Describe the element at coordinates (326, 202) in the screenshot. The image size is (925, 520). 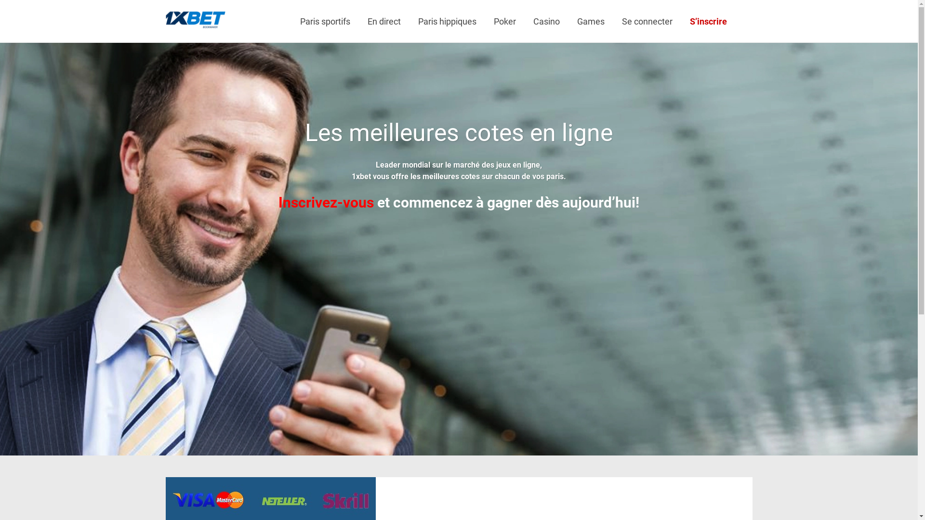
I see `Inscrivez-vous` at that location.